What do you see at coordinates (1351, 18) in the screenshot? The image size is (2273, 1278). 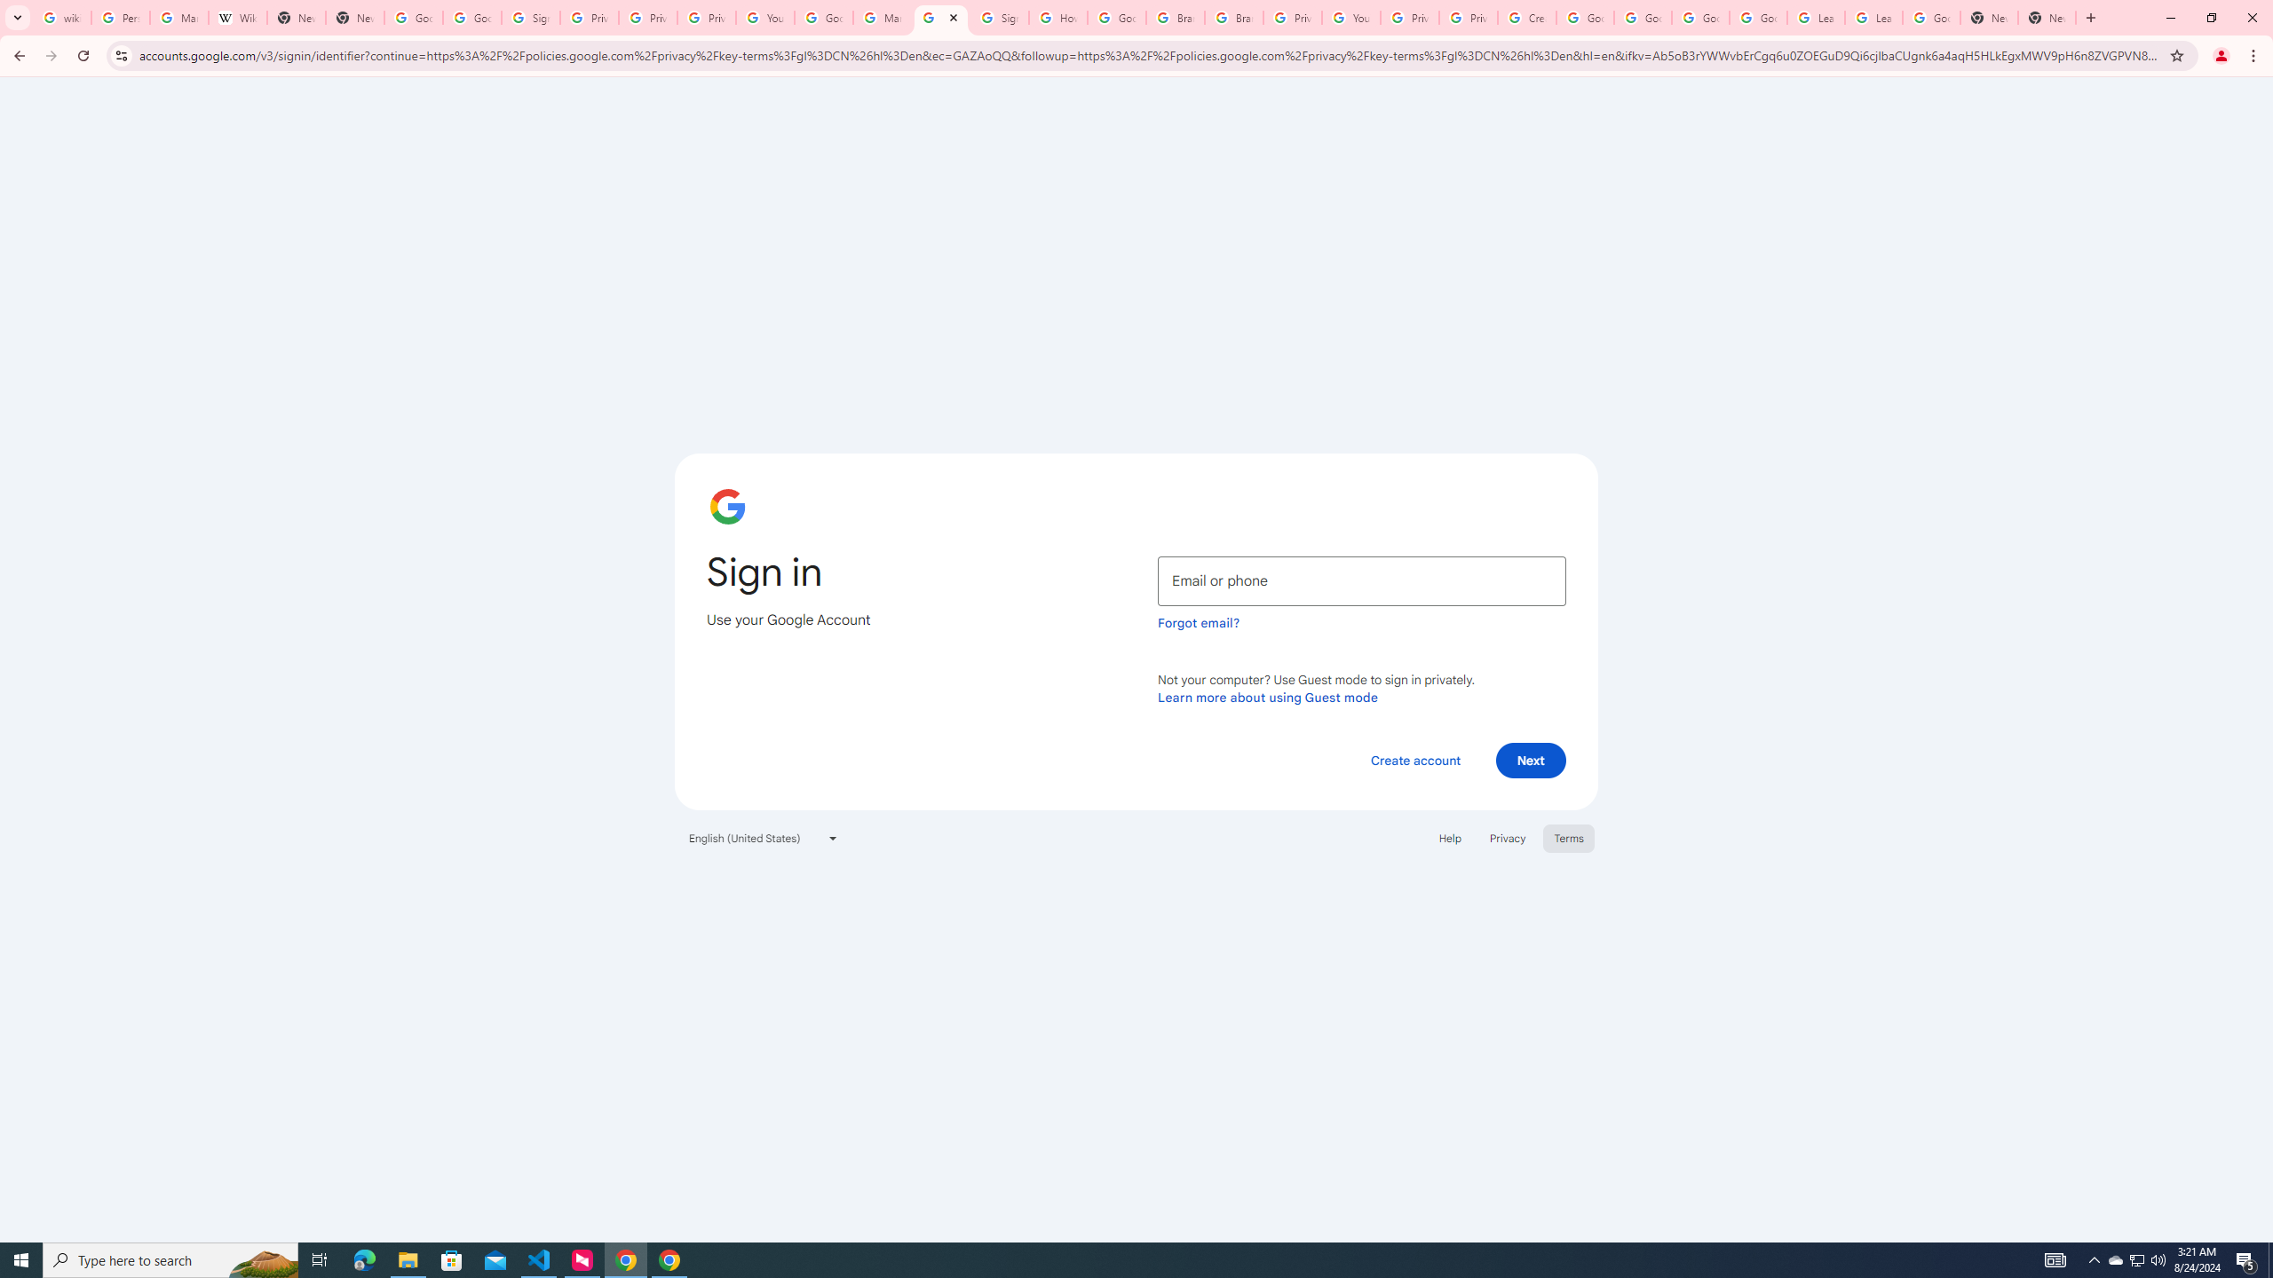 I see `YouTube` at bounding box center [1351, 18].